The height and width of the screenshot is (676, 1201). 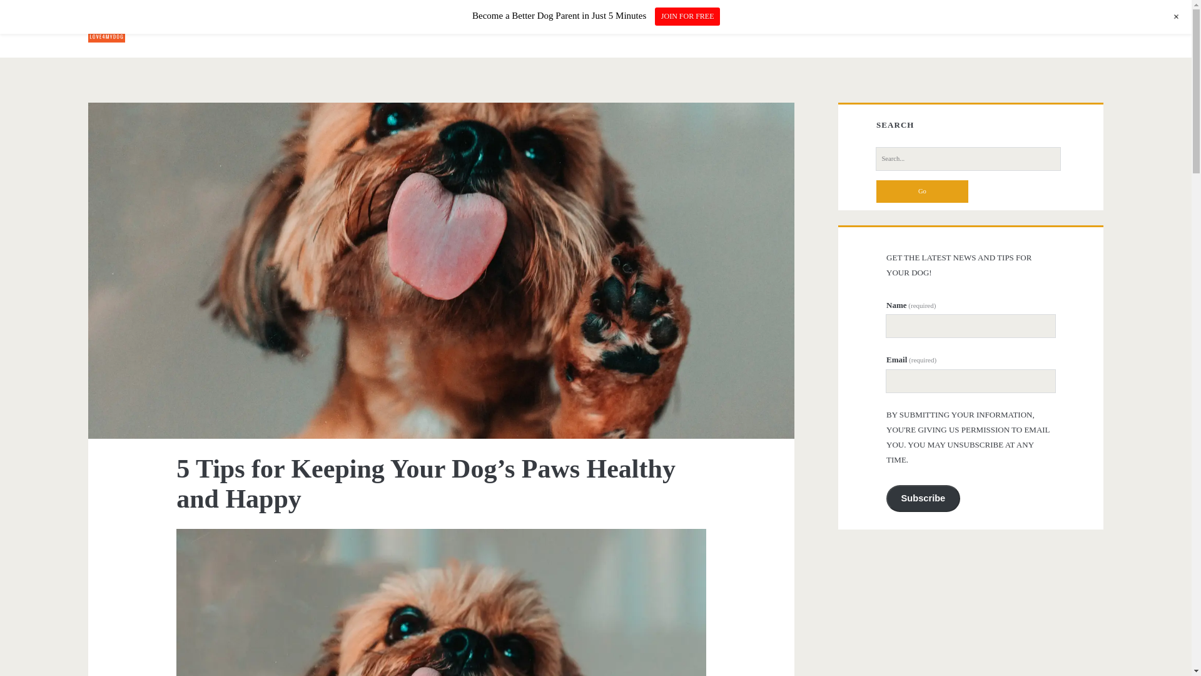 What do you see at coordinates (968, 159) in the screenshot?
I see `Search for:` at bounding box center [968, 159].